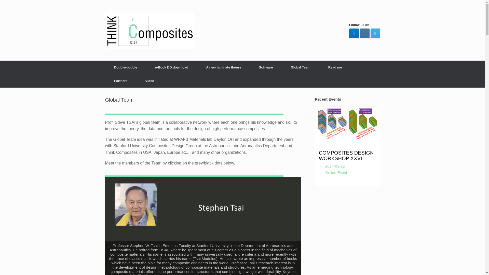 The image size is (489, 275). Describe the element at coordinates (172, 67) in the screenshot. I see `e-Book DD download` at that location.